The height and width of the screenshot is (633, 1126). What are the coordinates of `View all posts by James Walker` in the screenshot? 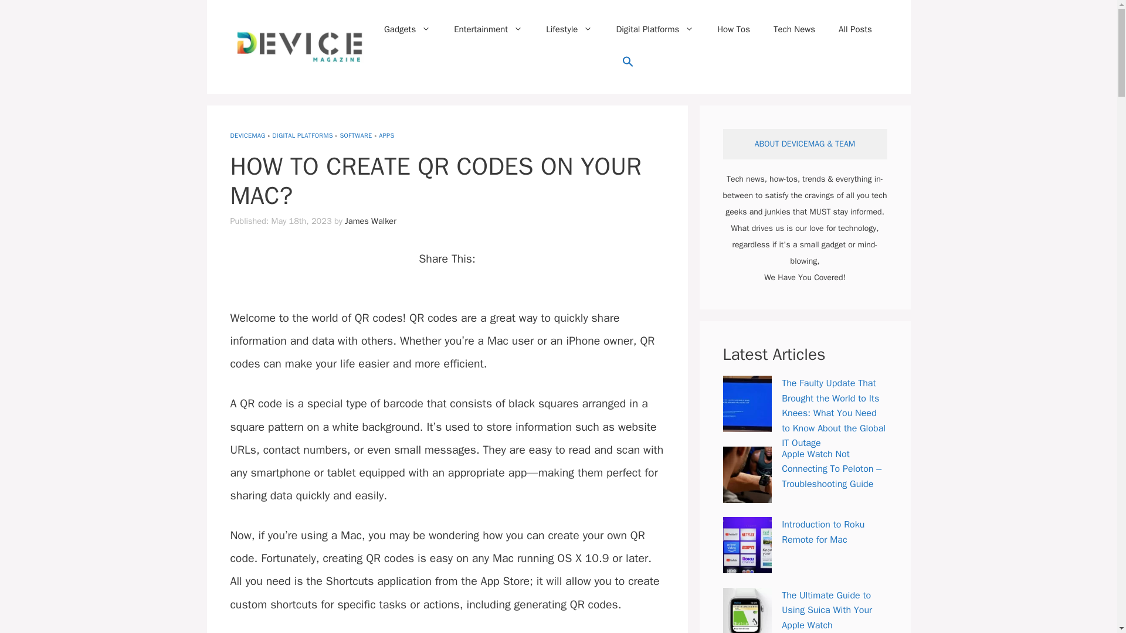 It's located at (370, 220).